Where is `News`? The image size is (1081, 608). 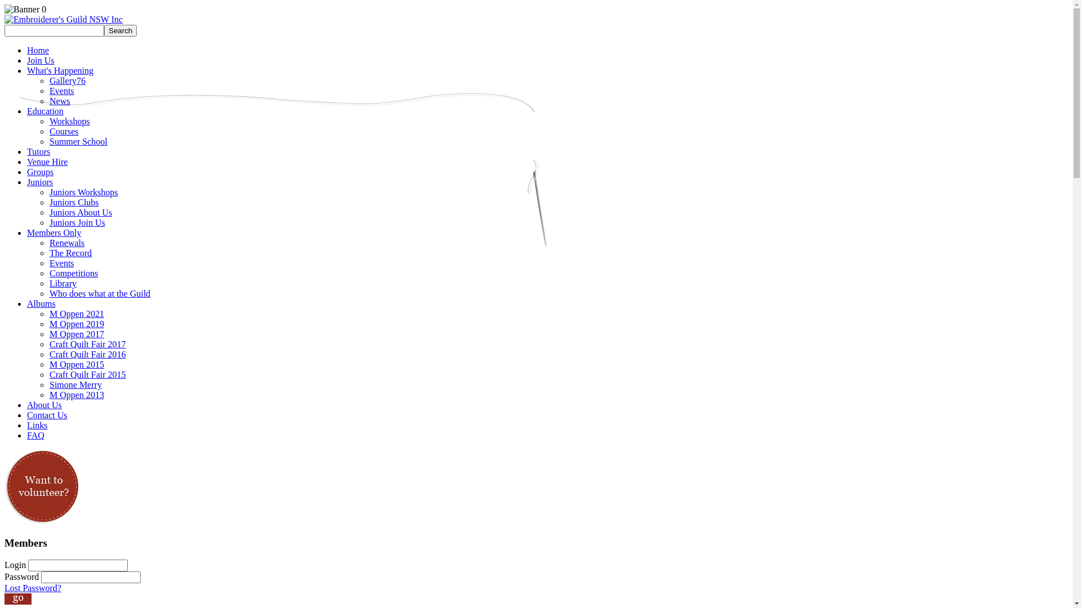
News is located at coordinates (60, 101).